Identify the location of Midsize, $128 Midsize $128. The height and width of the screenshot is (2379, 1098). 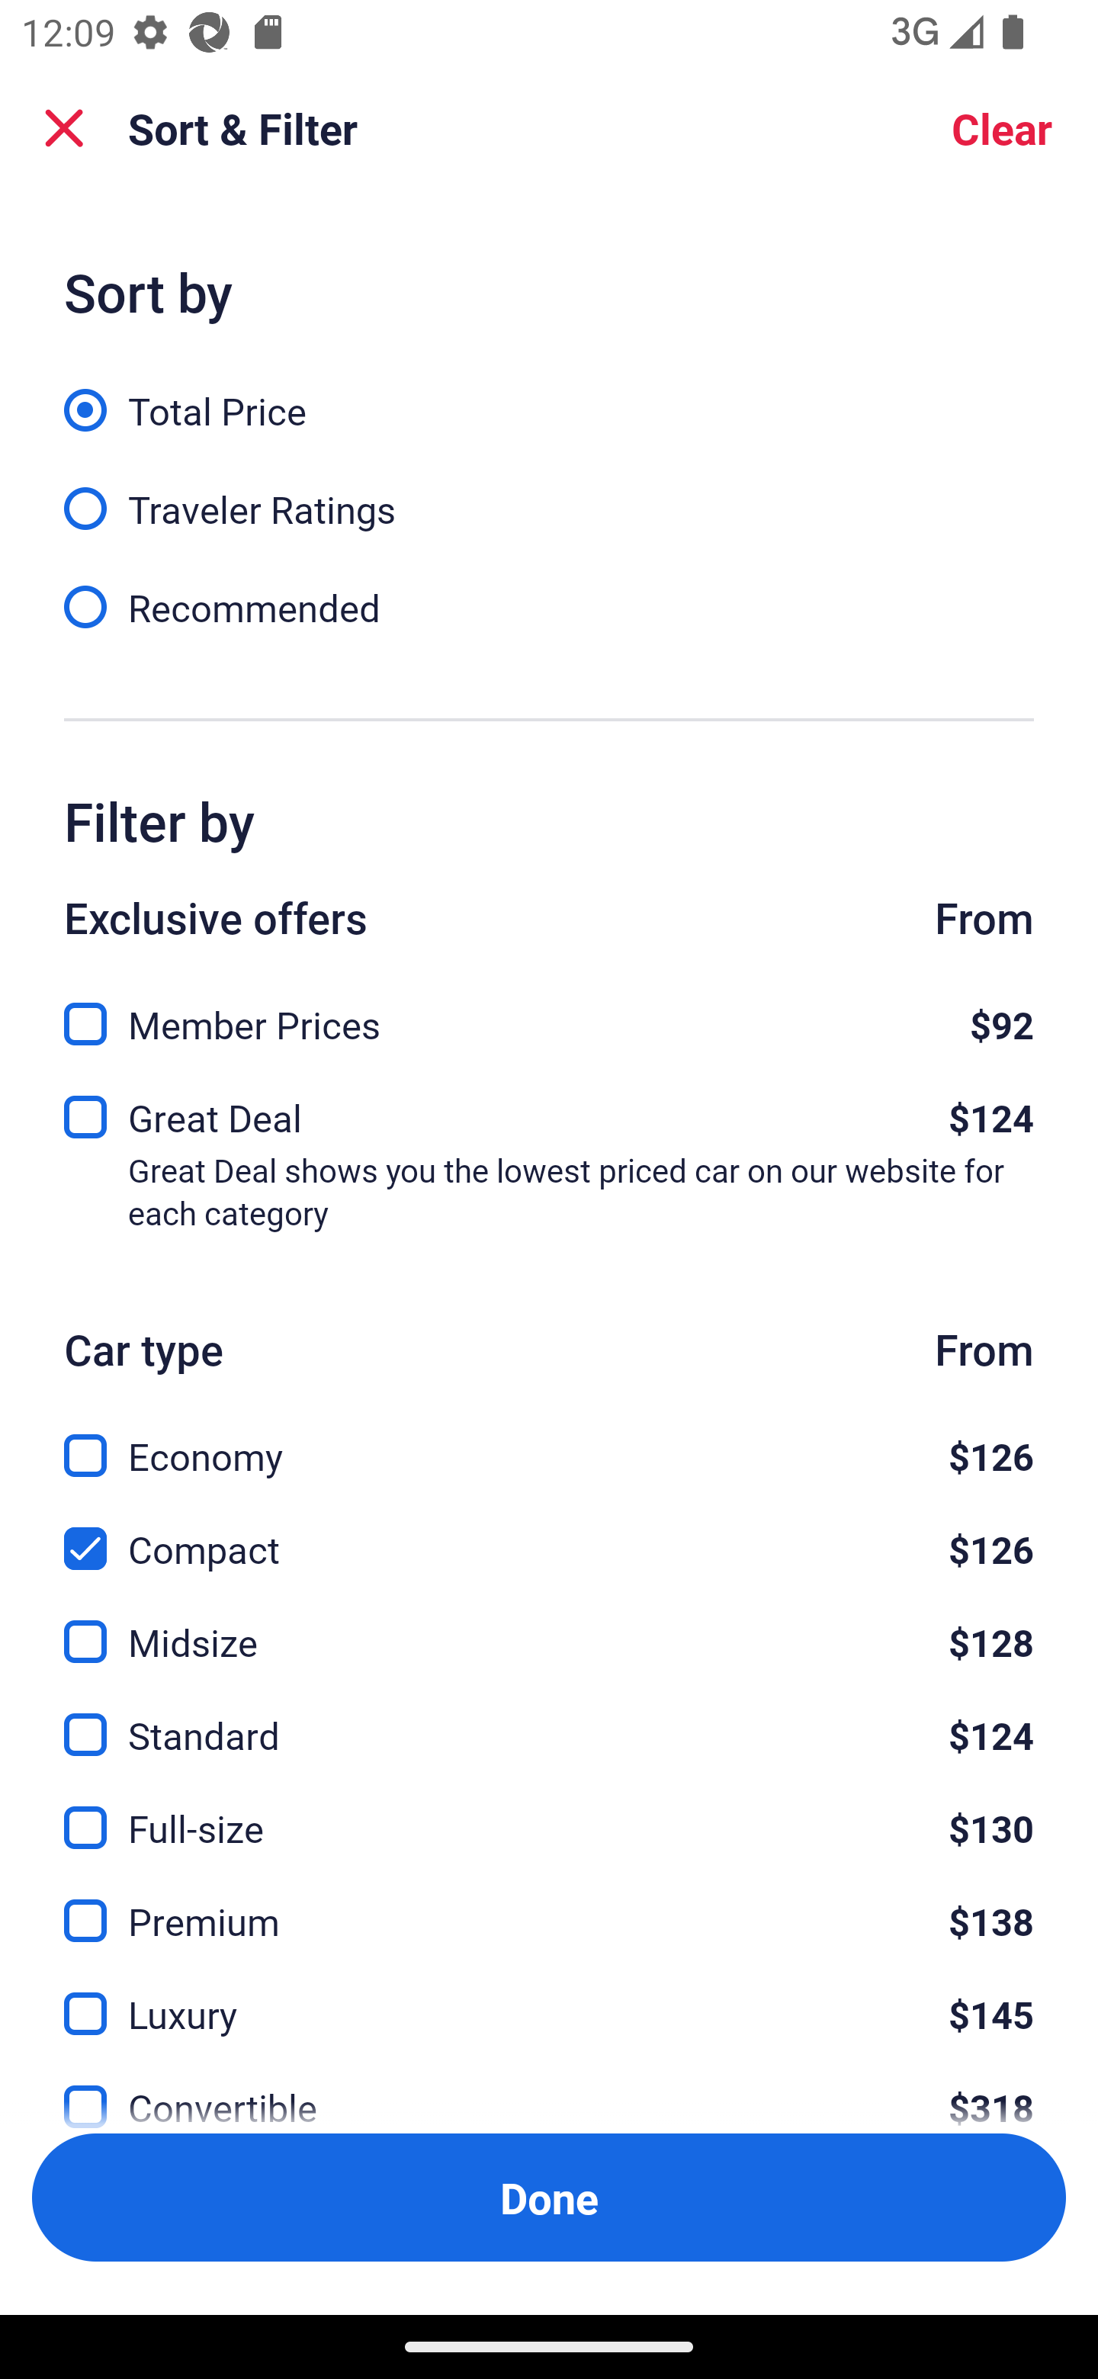
(549, 1624).